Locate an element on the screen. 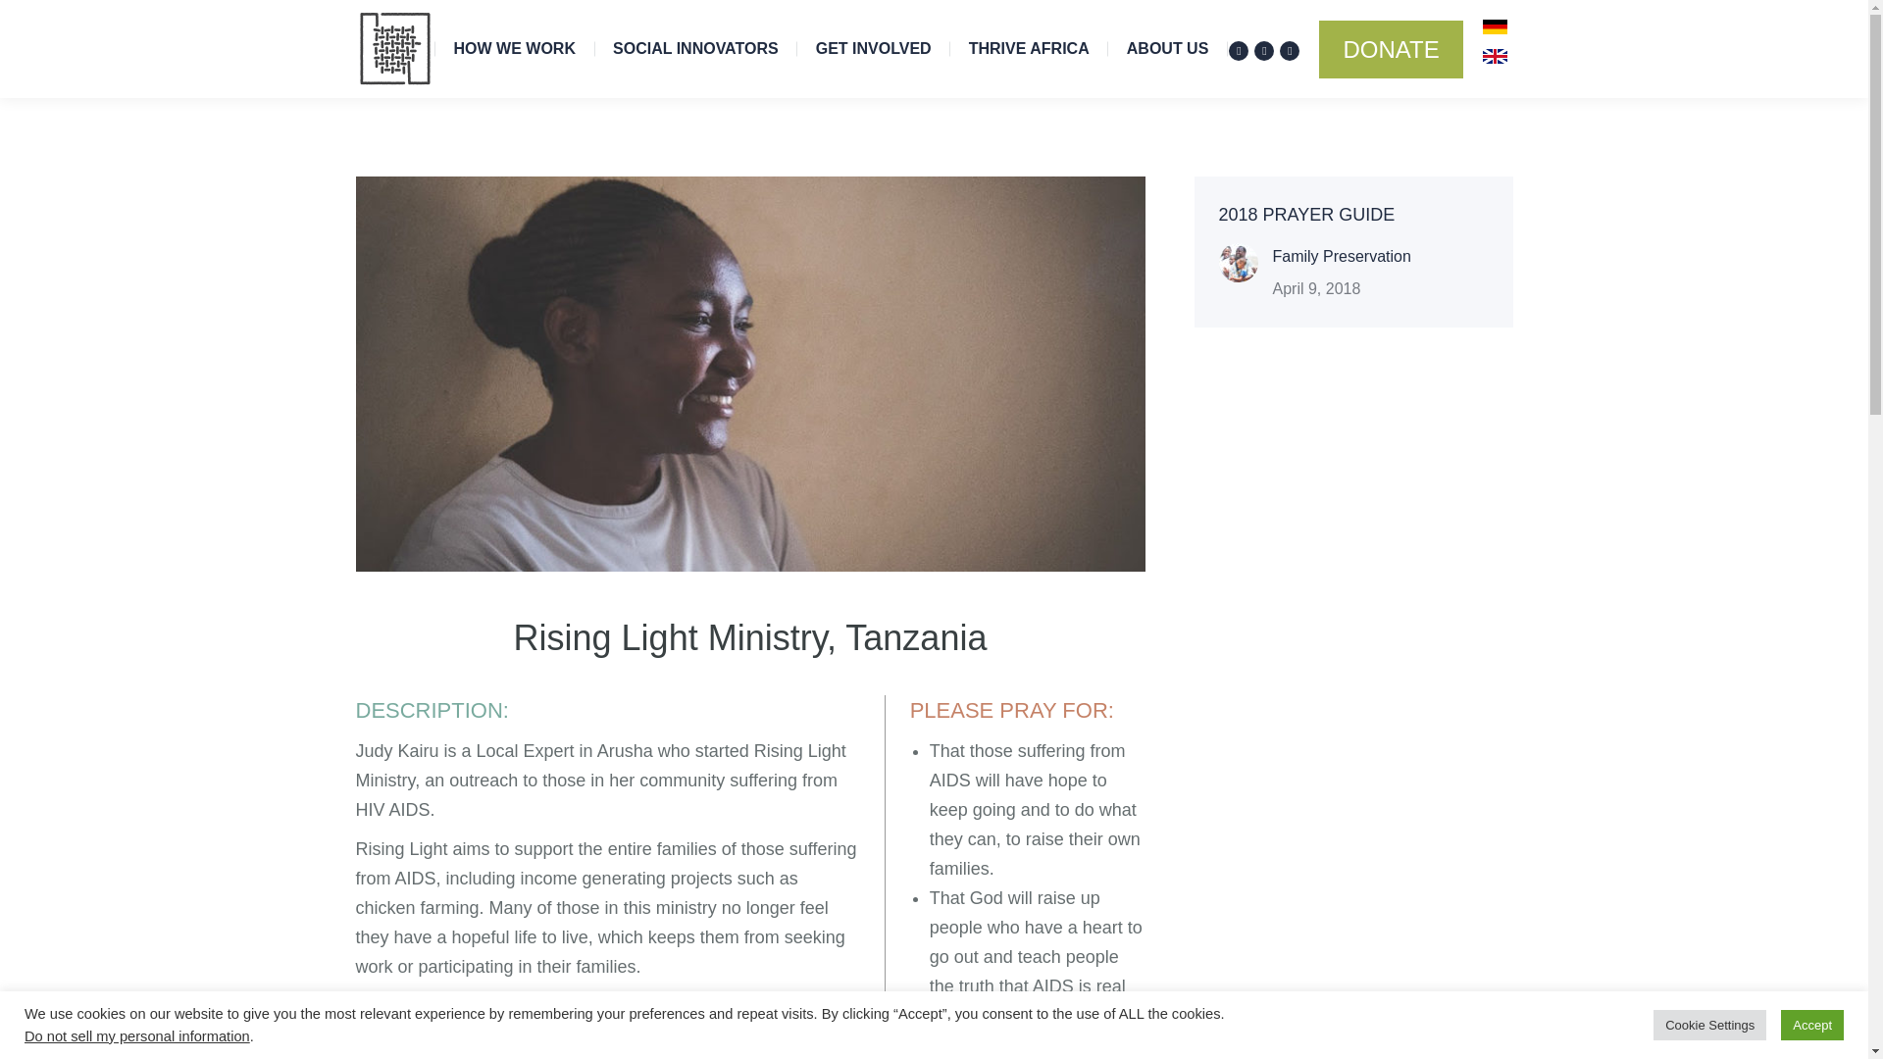 The width and height of the screenshot is (1883, 1059). 3a81e6f6b3 is located at coordinates (1261, 541).